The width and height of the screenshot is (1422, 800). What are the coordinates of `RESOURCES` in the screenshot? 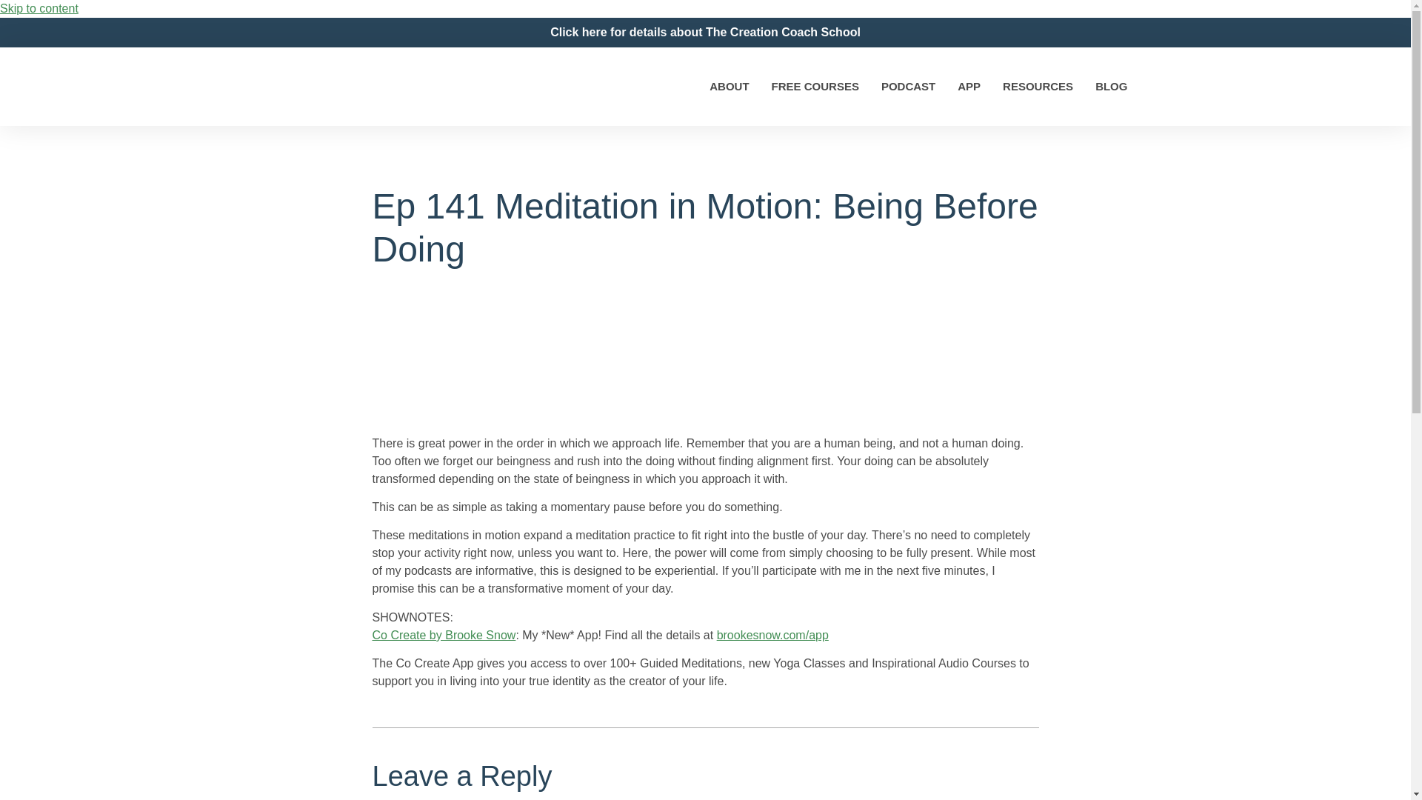 It's located at (1038, 86).